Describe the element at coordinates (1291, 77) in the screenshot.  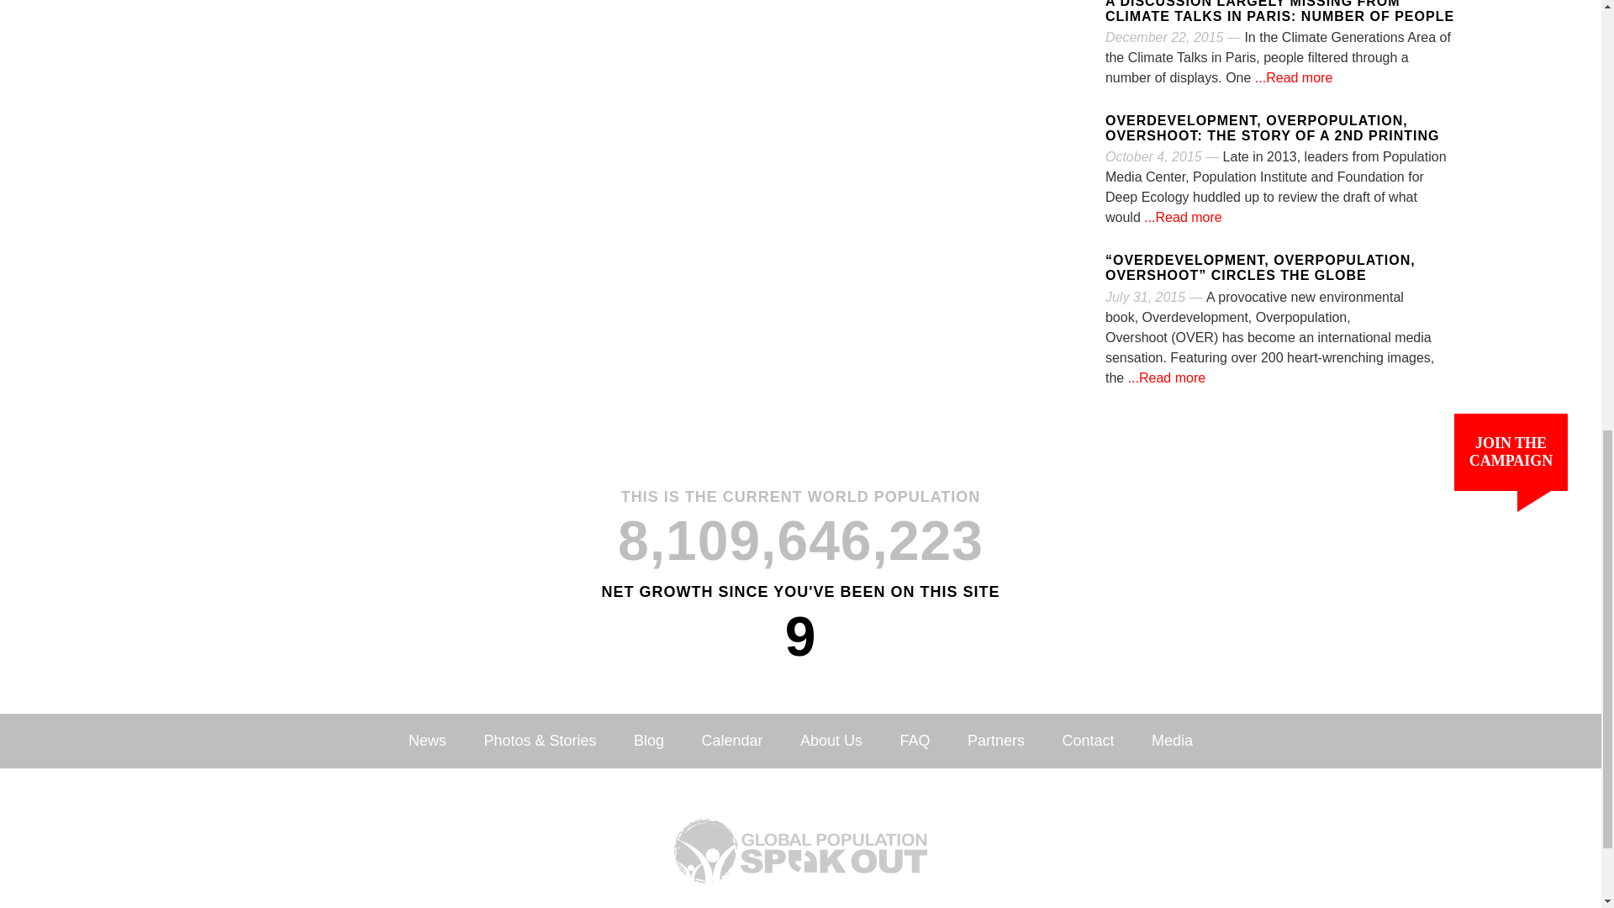
I see `...Read more` at that location.